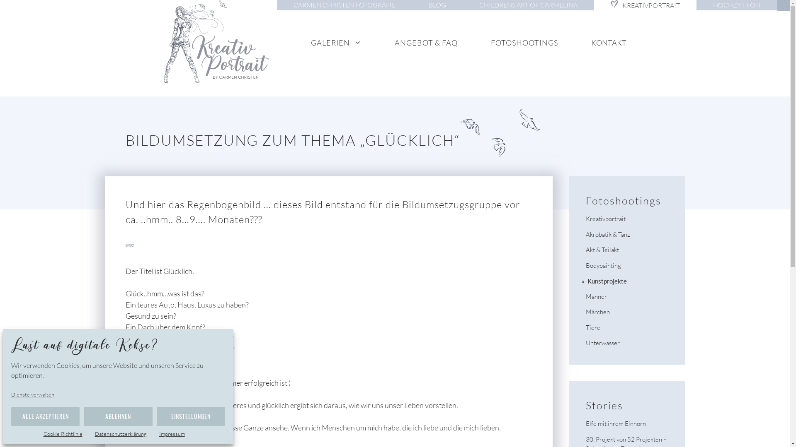 This screenshot has height=447, width=796. I want to click on HOCHZYT FOTI, so click(737, 5).